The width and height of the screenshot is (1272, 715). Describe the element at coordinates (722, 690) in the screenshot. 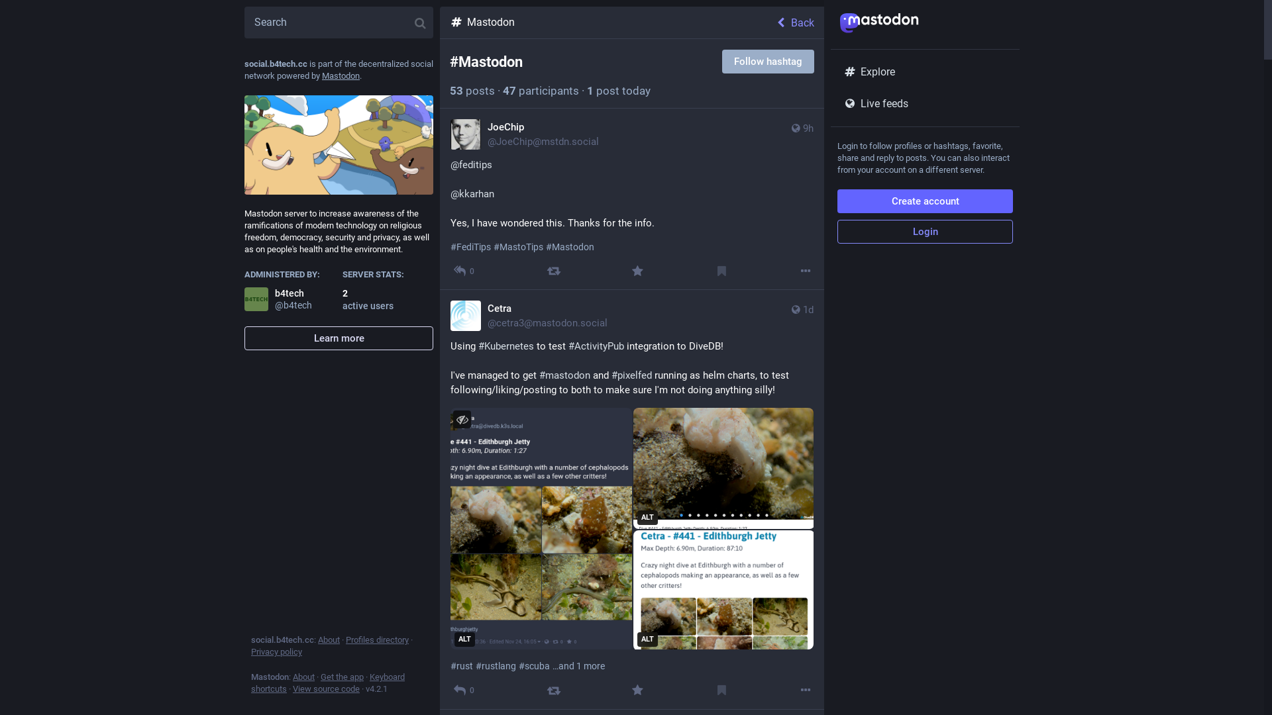

I see `Bookmark` at that location.